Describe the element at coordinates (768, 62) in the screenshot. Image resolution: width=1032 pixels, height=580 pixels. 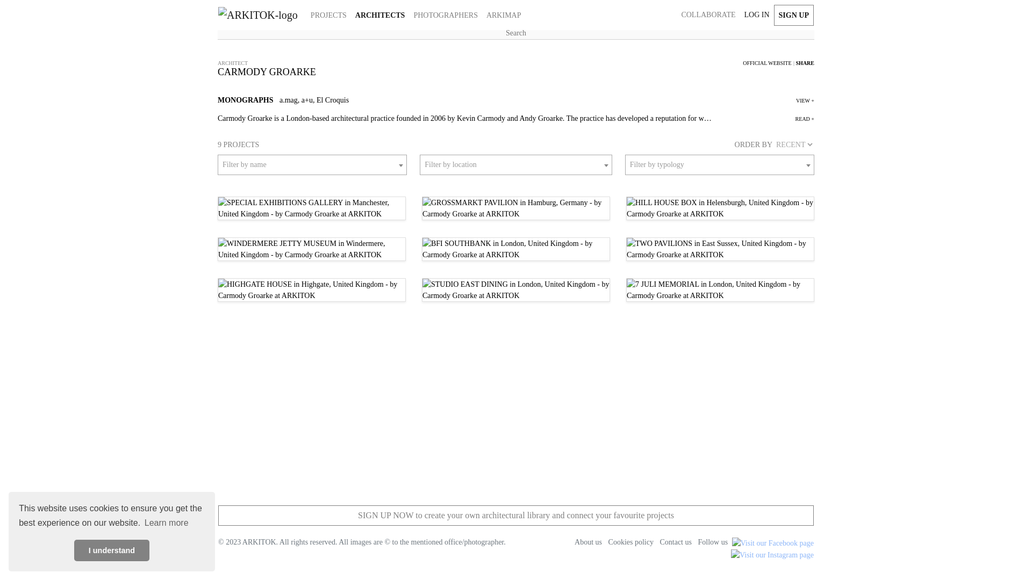
I see `OFFICIAL WEBSITE` at that location.